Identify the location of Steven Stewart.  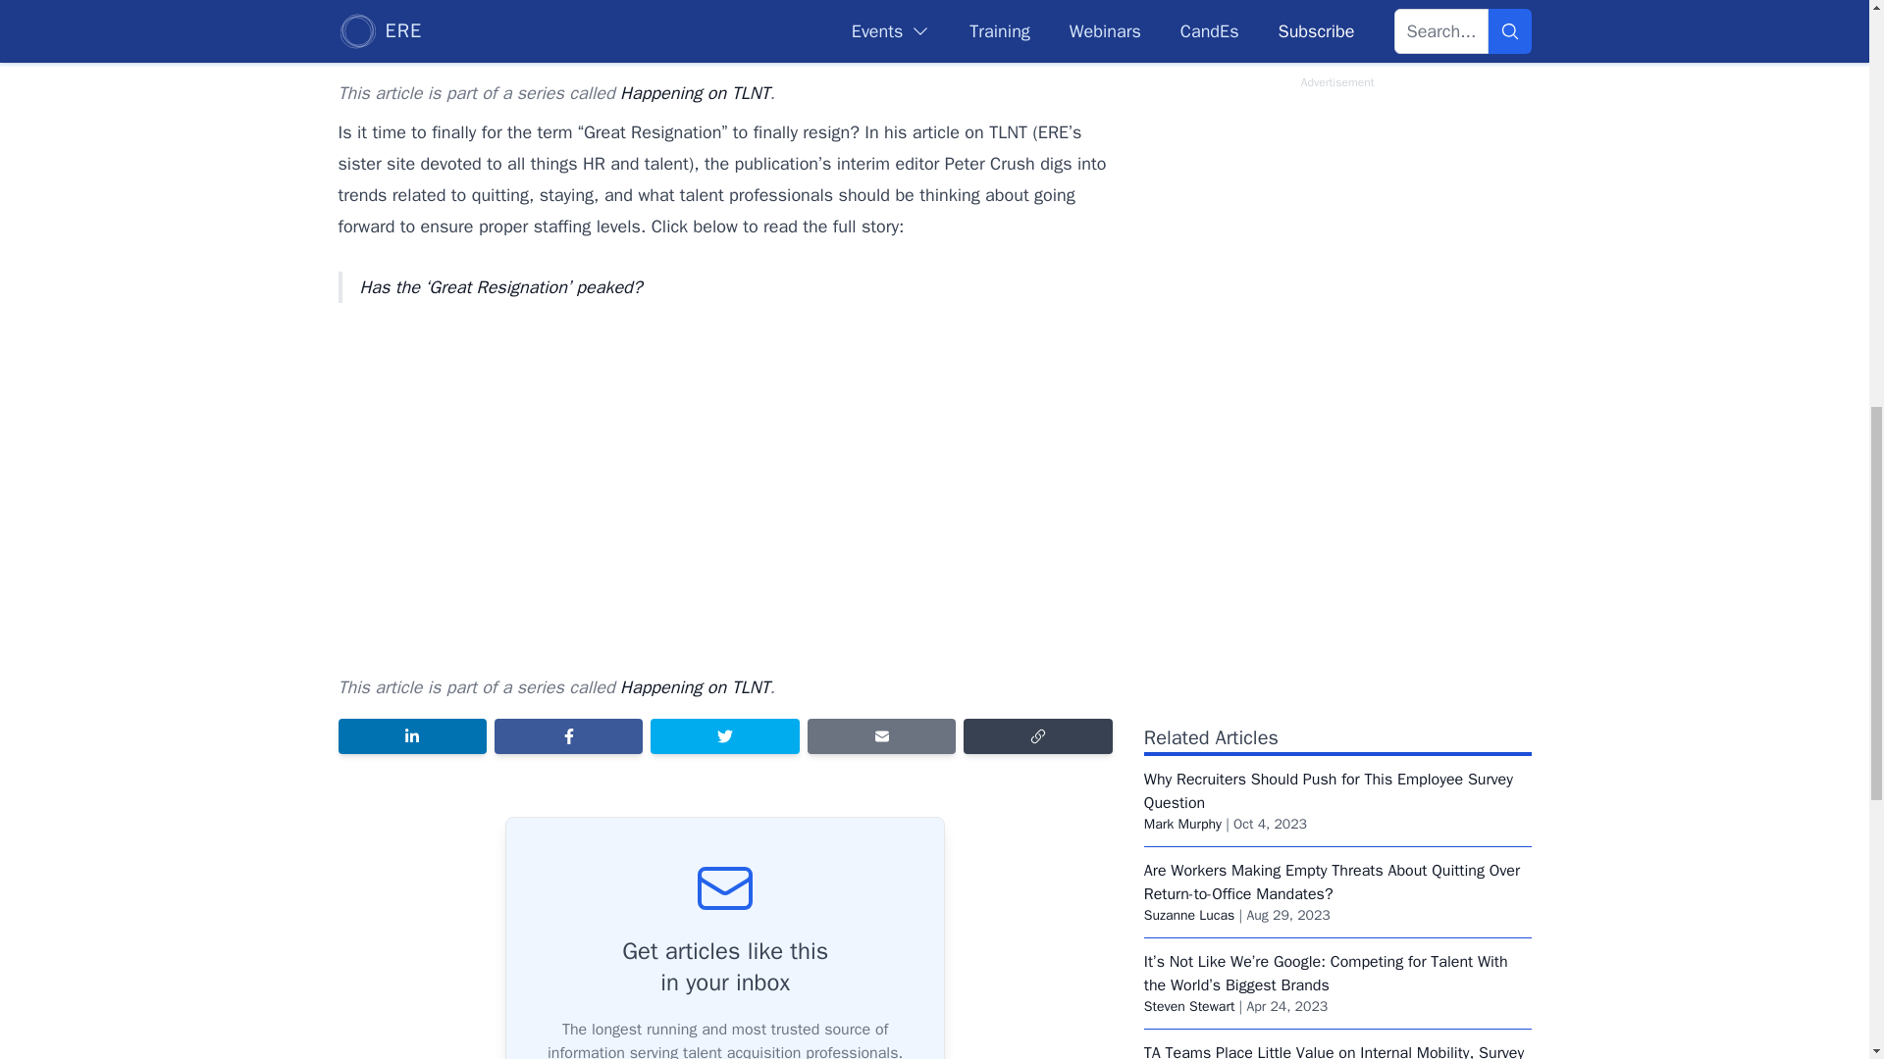
(1189, 1006).